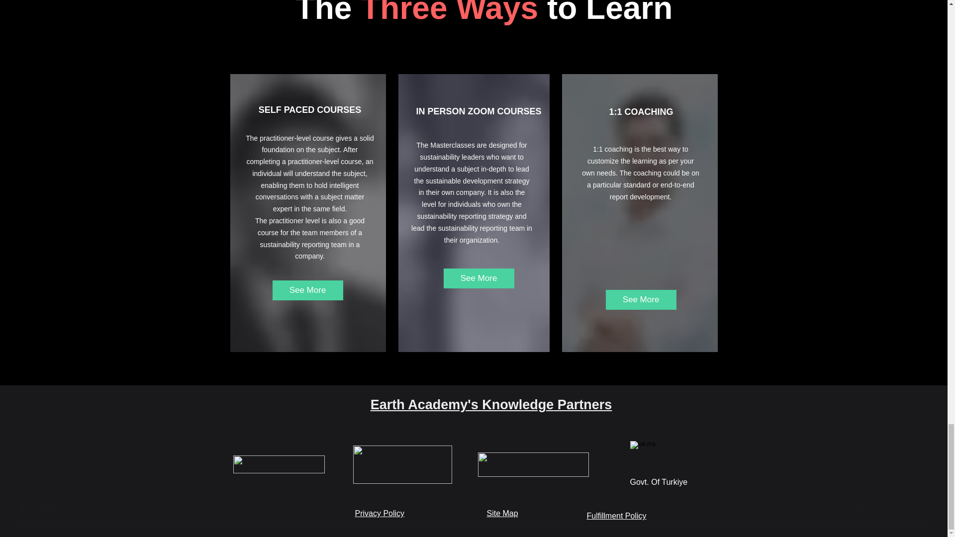 The height and width of the screenshot is (537, 955). I want to click on Site Map, so click(501, 513).